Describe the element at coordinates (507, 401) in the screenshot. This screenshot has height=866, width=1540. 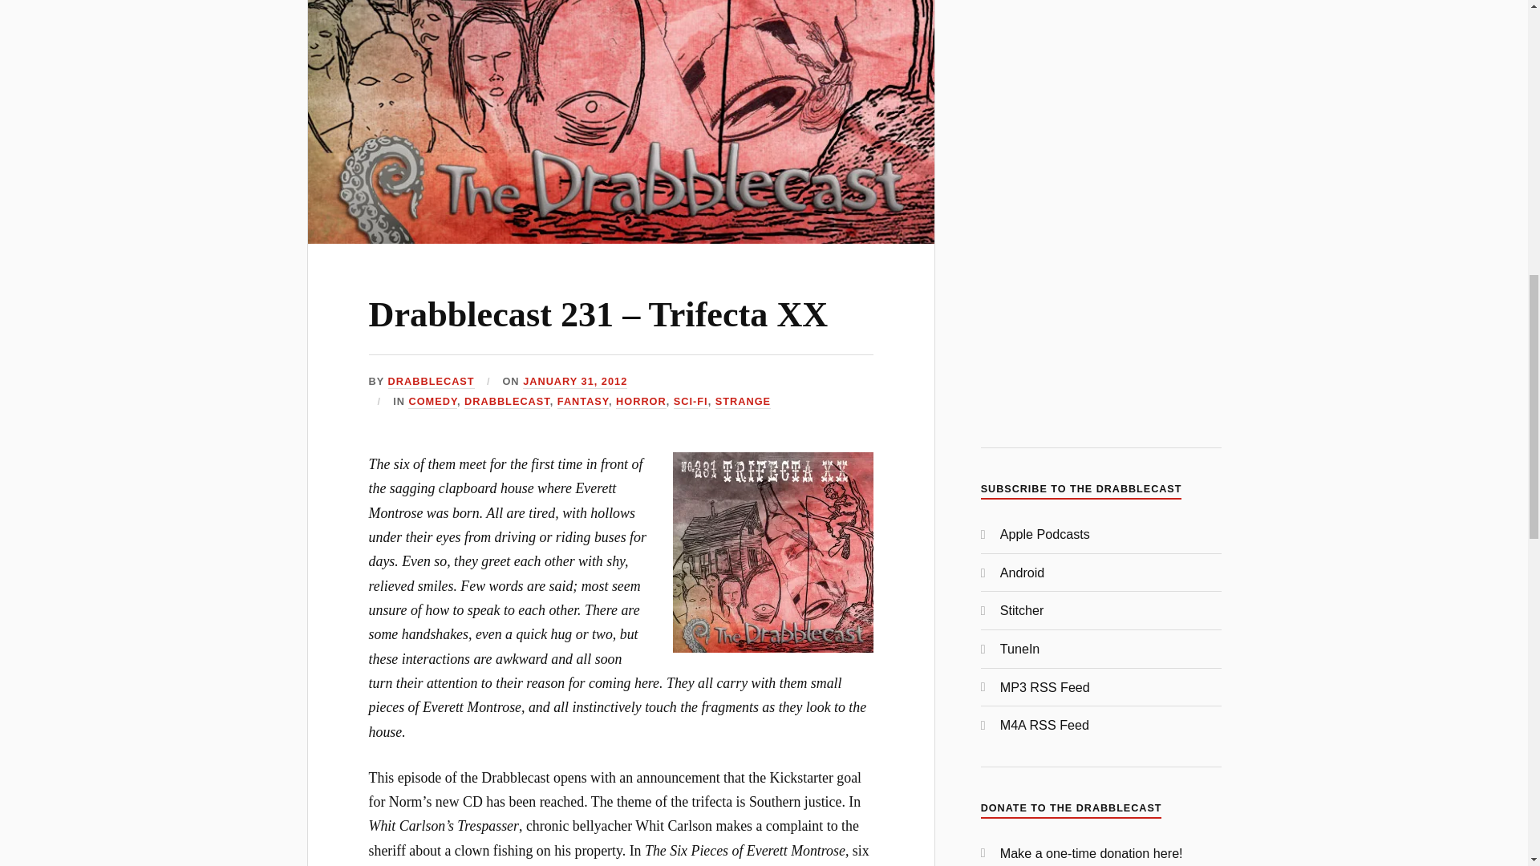
I see `DRABBLECAST` at that location.